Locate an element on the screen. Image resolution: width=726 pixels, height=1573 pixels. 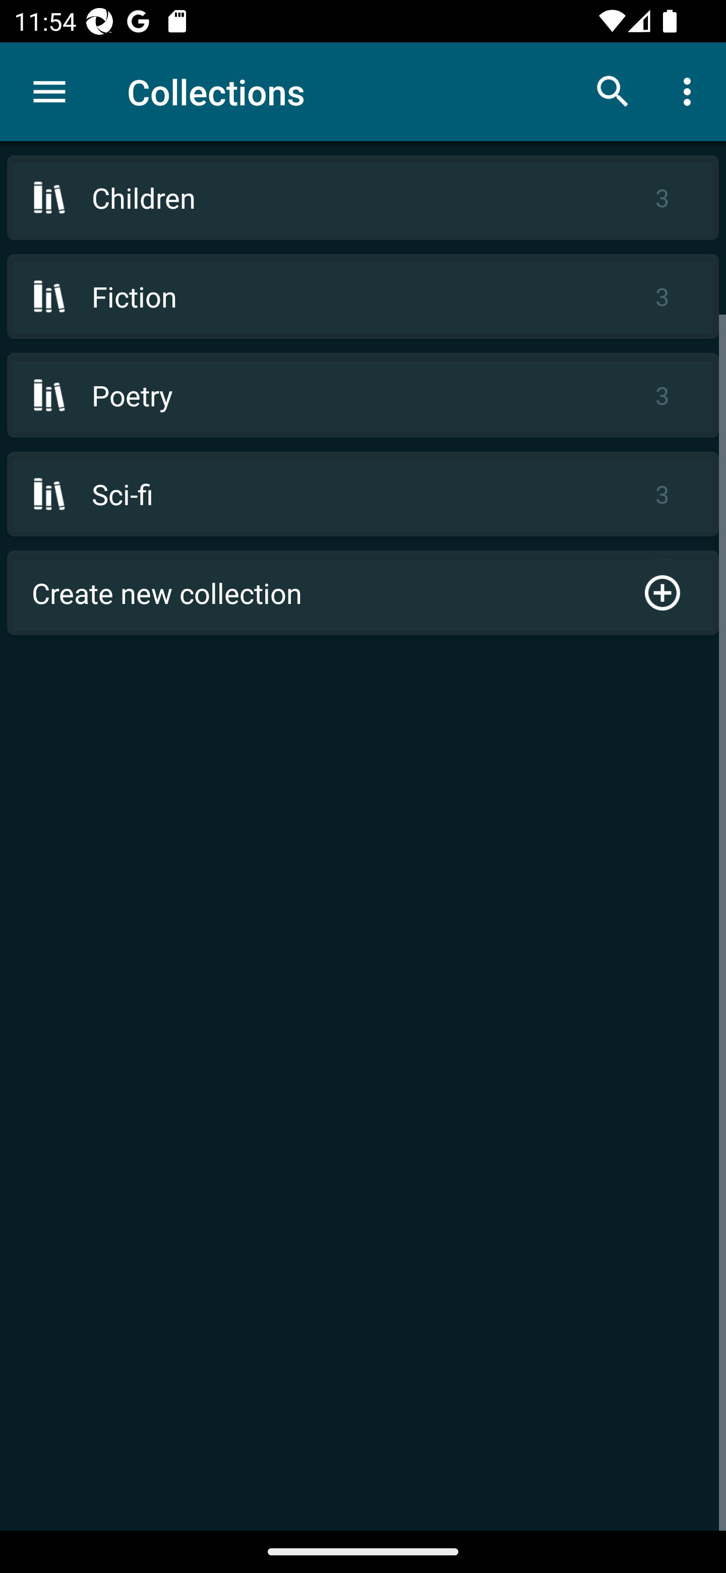
Search books & documents is located at coordinates (613, 91).